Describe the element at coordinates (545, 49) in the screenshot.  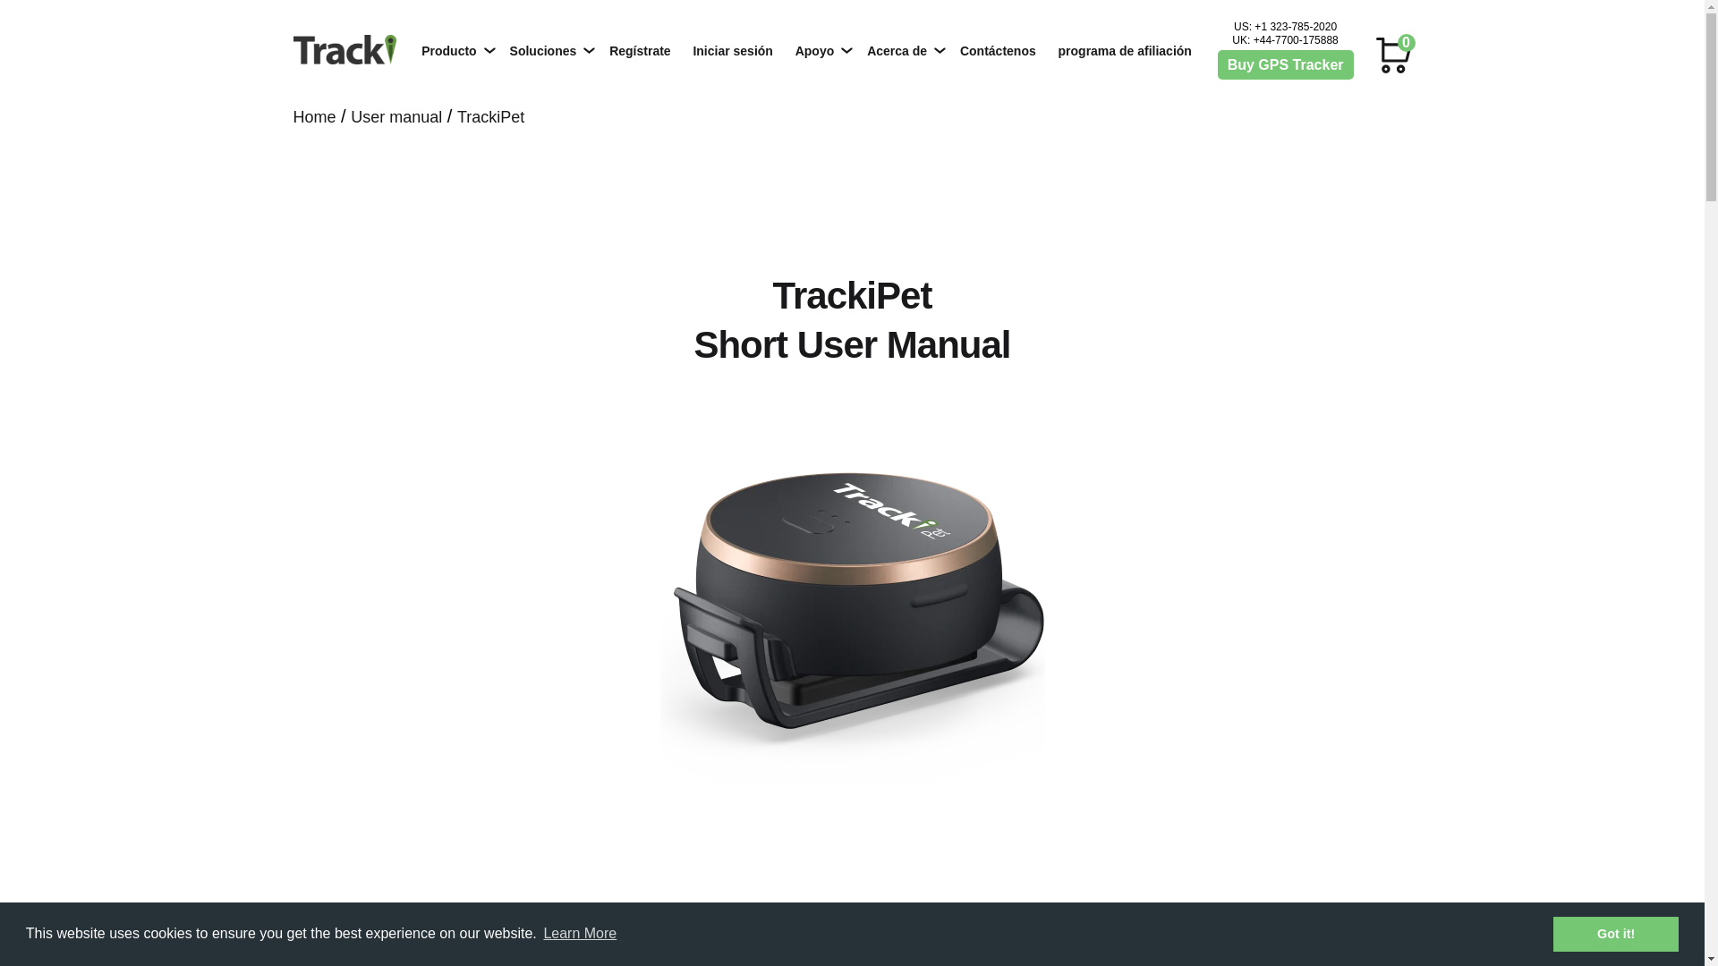
I see `Soluciones` at that location.